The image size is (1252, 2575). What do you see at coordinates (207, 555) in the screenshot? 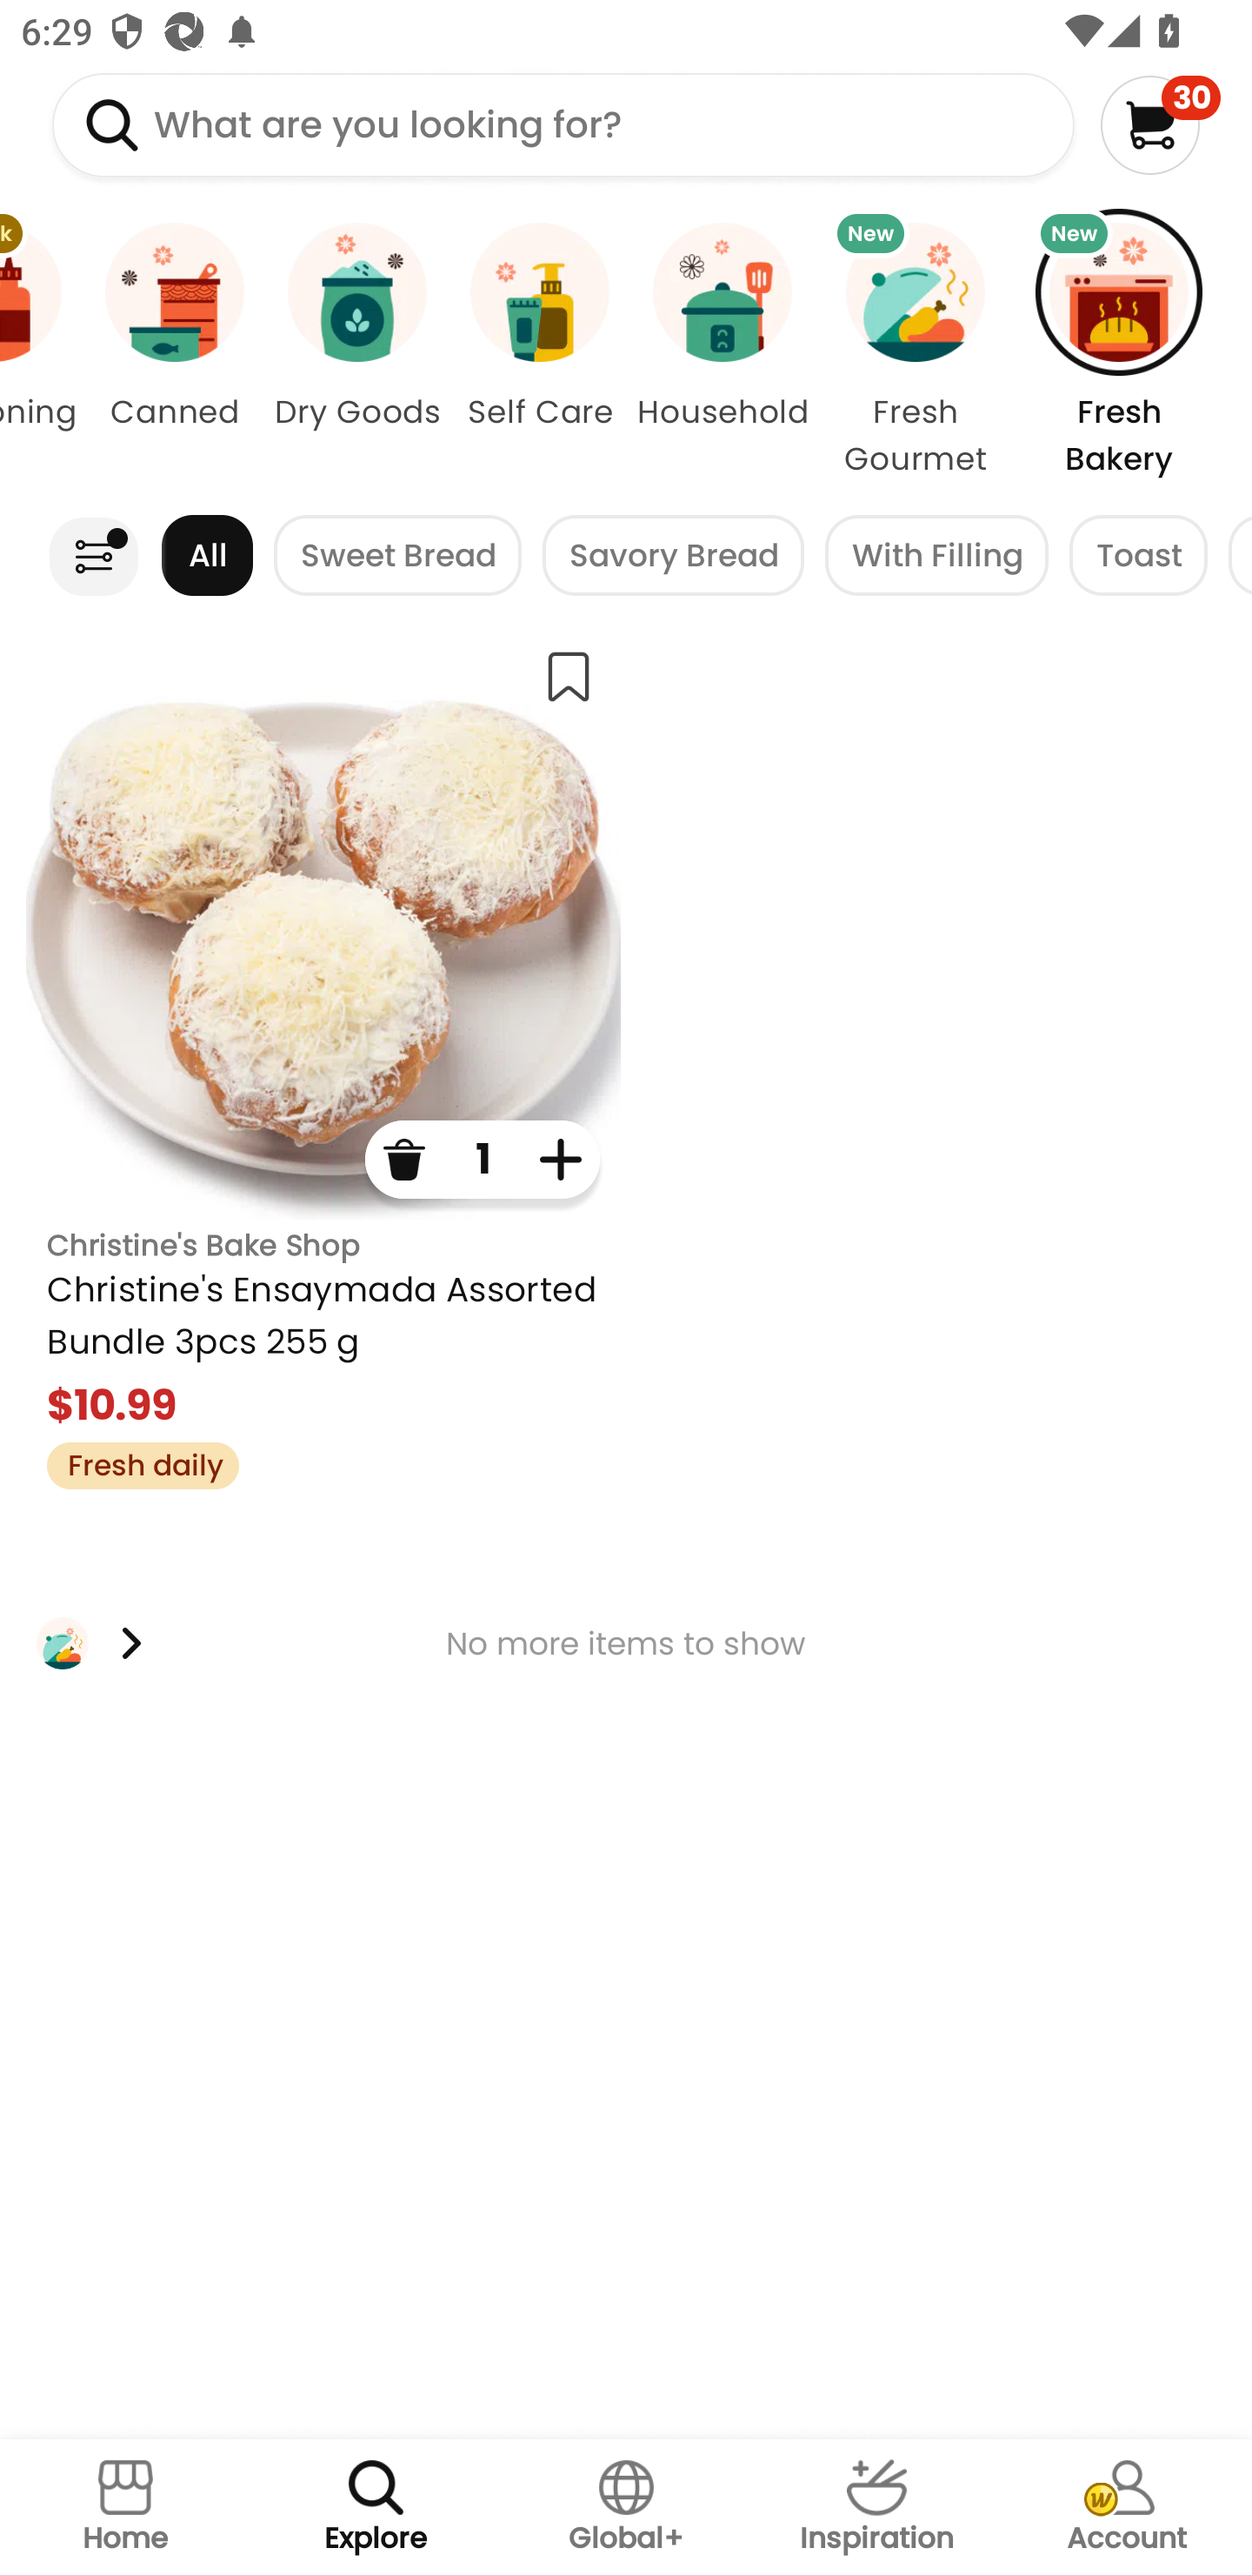
I see `All` at bounding box center [207, 555].